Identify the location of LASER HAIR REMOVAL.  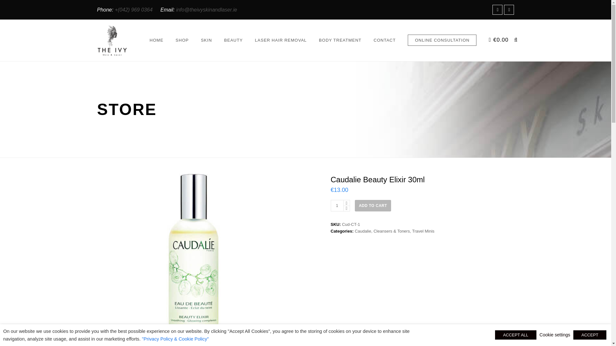
(281, 40).